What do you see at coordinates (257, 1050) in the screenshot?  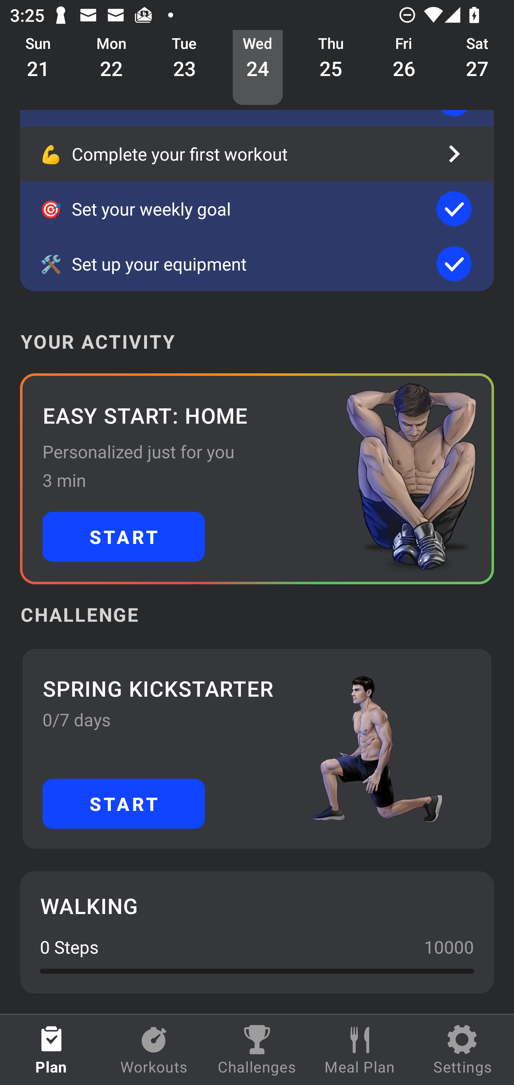 I see ` Challenges ` at bounding box center [257, 1050].